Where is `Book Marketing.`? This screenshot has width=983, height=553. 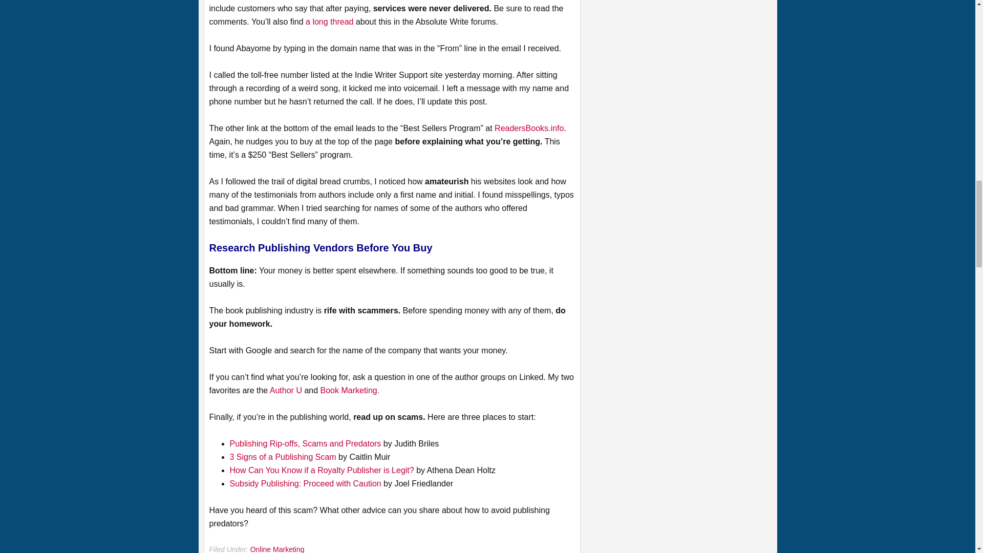
Book Marketing. is located at coordinates (350, 390).